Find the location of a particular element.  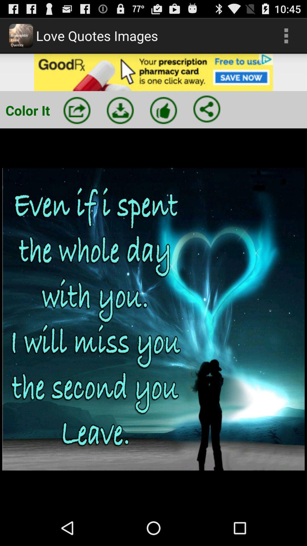

open in new page is located at coordinates (77, 110).